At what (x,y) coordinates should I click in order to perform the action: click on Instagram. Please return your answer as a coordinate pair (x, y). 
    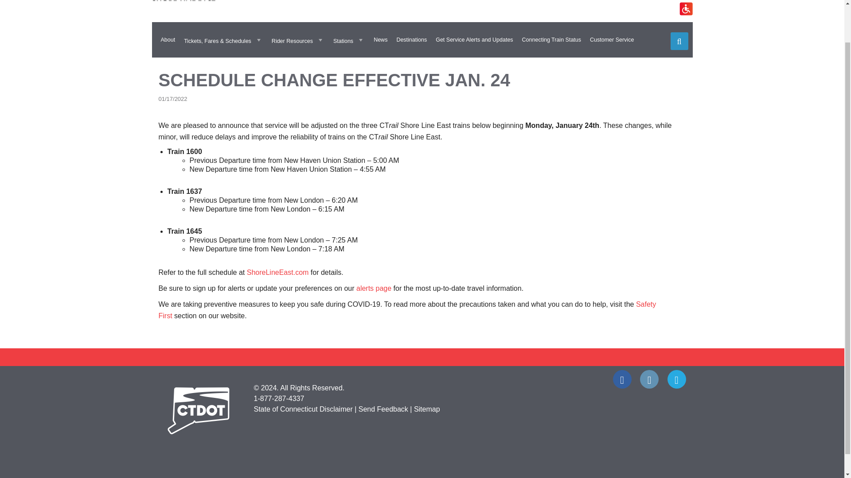
    Looking at the image, I should click on (649, 379).